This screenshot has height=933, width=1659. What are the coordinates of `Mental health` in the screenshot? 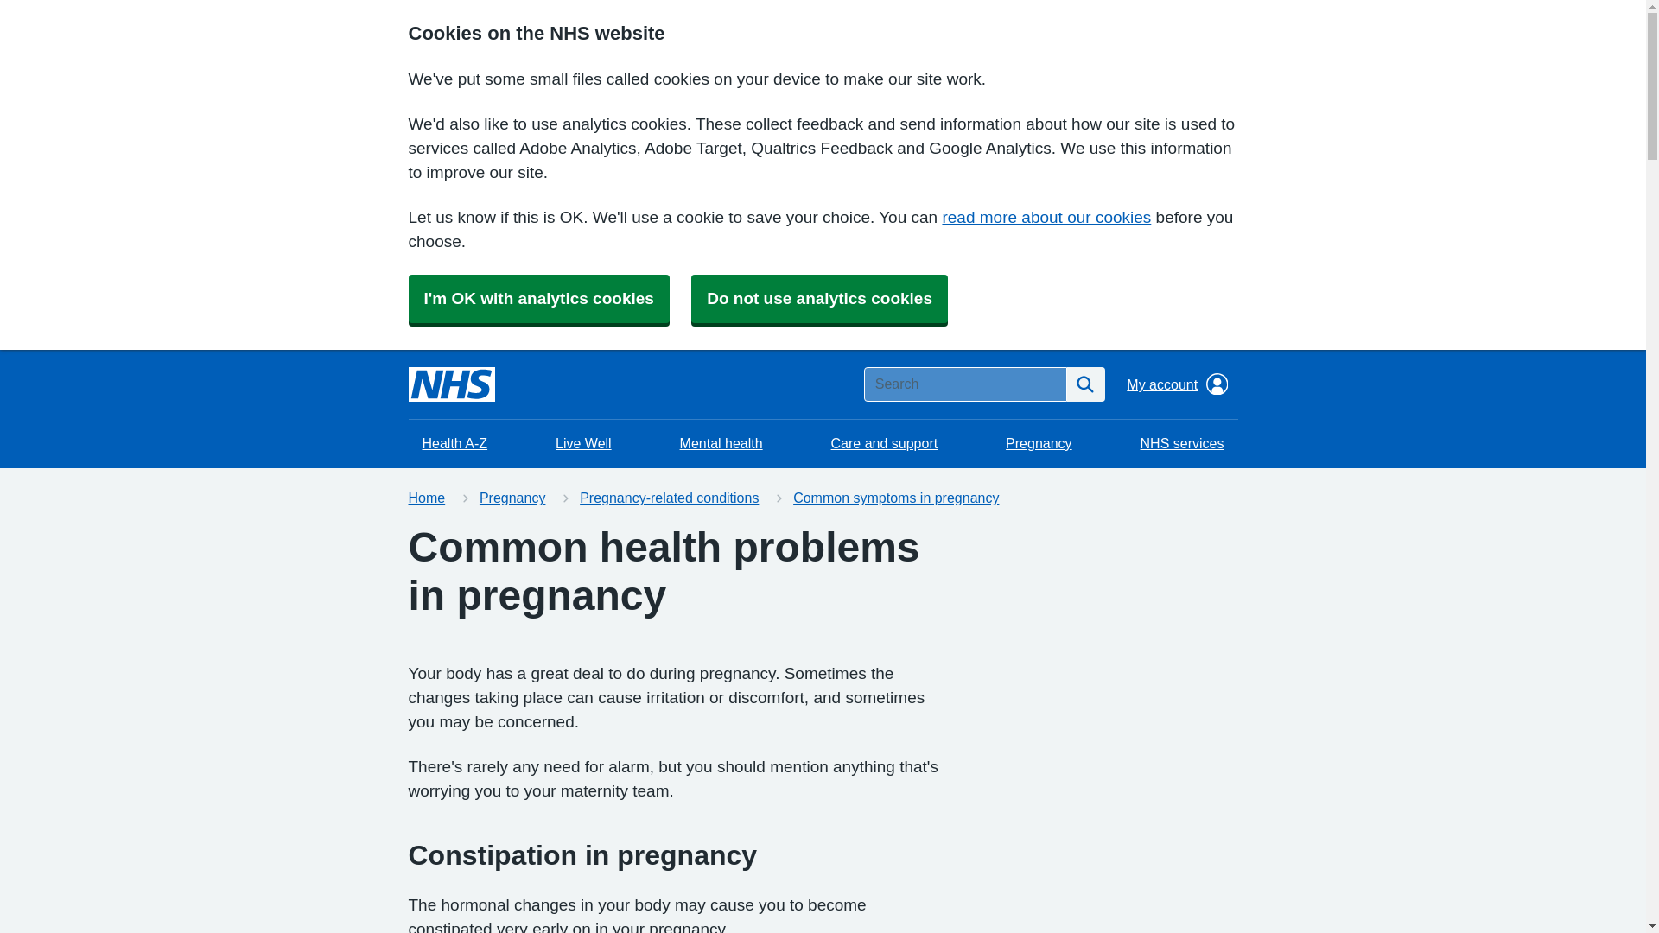 It's located at (721, 444).